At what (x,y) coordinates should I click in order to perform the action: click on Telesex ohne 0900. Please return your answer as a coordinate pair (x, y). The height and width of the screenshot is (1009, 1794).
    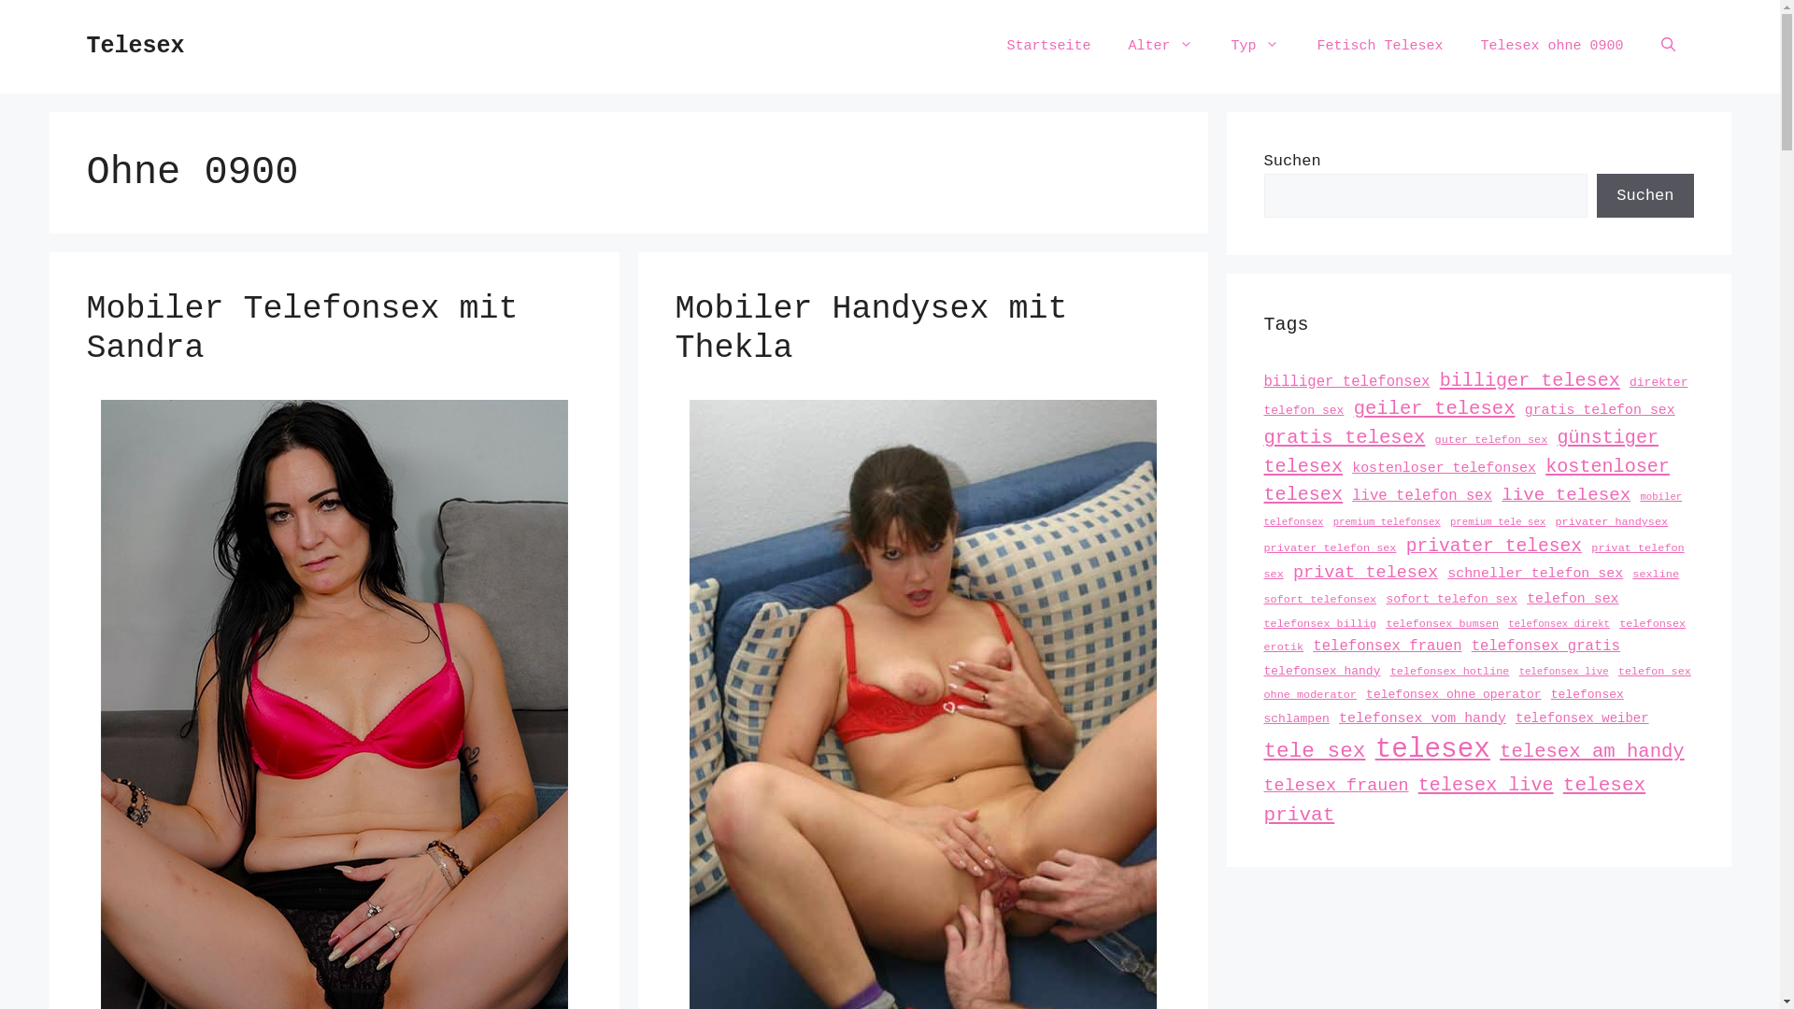
    Looking at the image, I should click on (1551, 47).